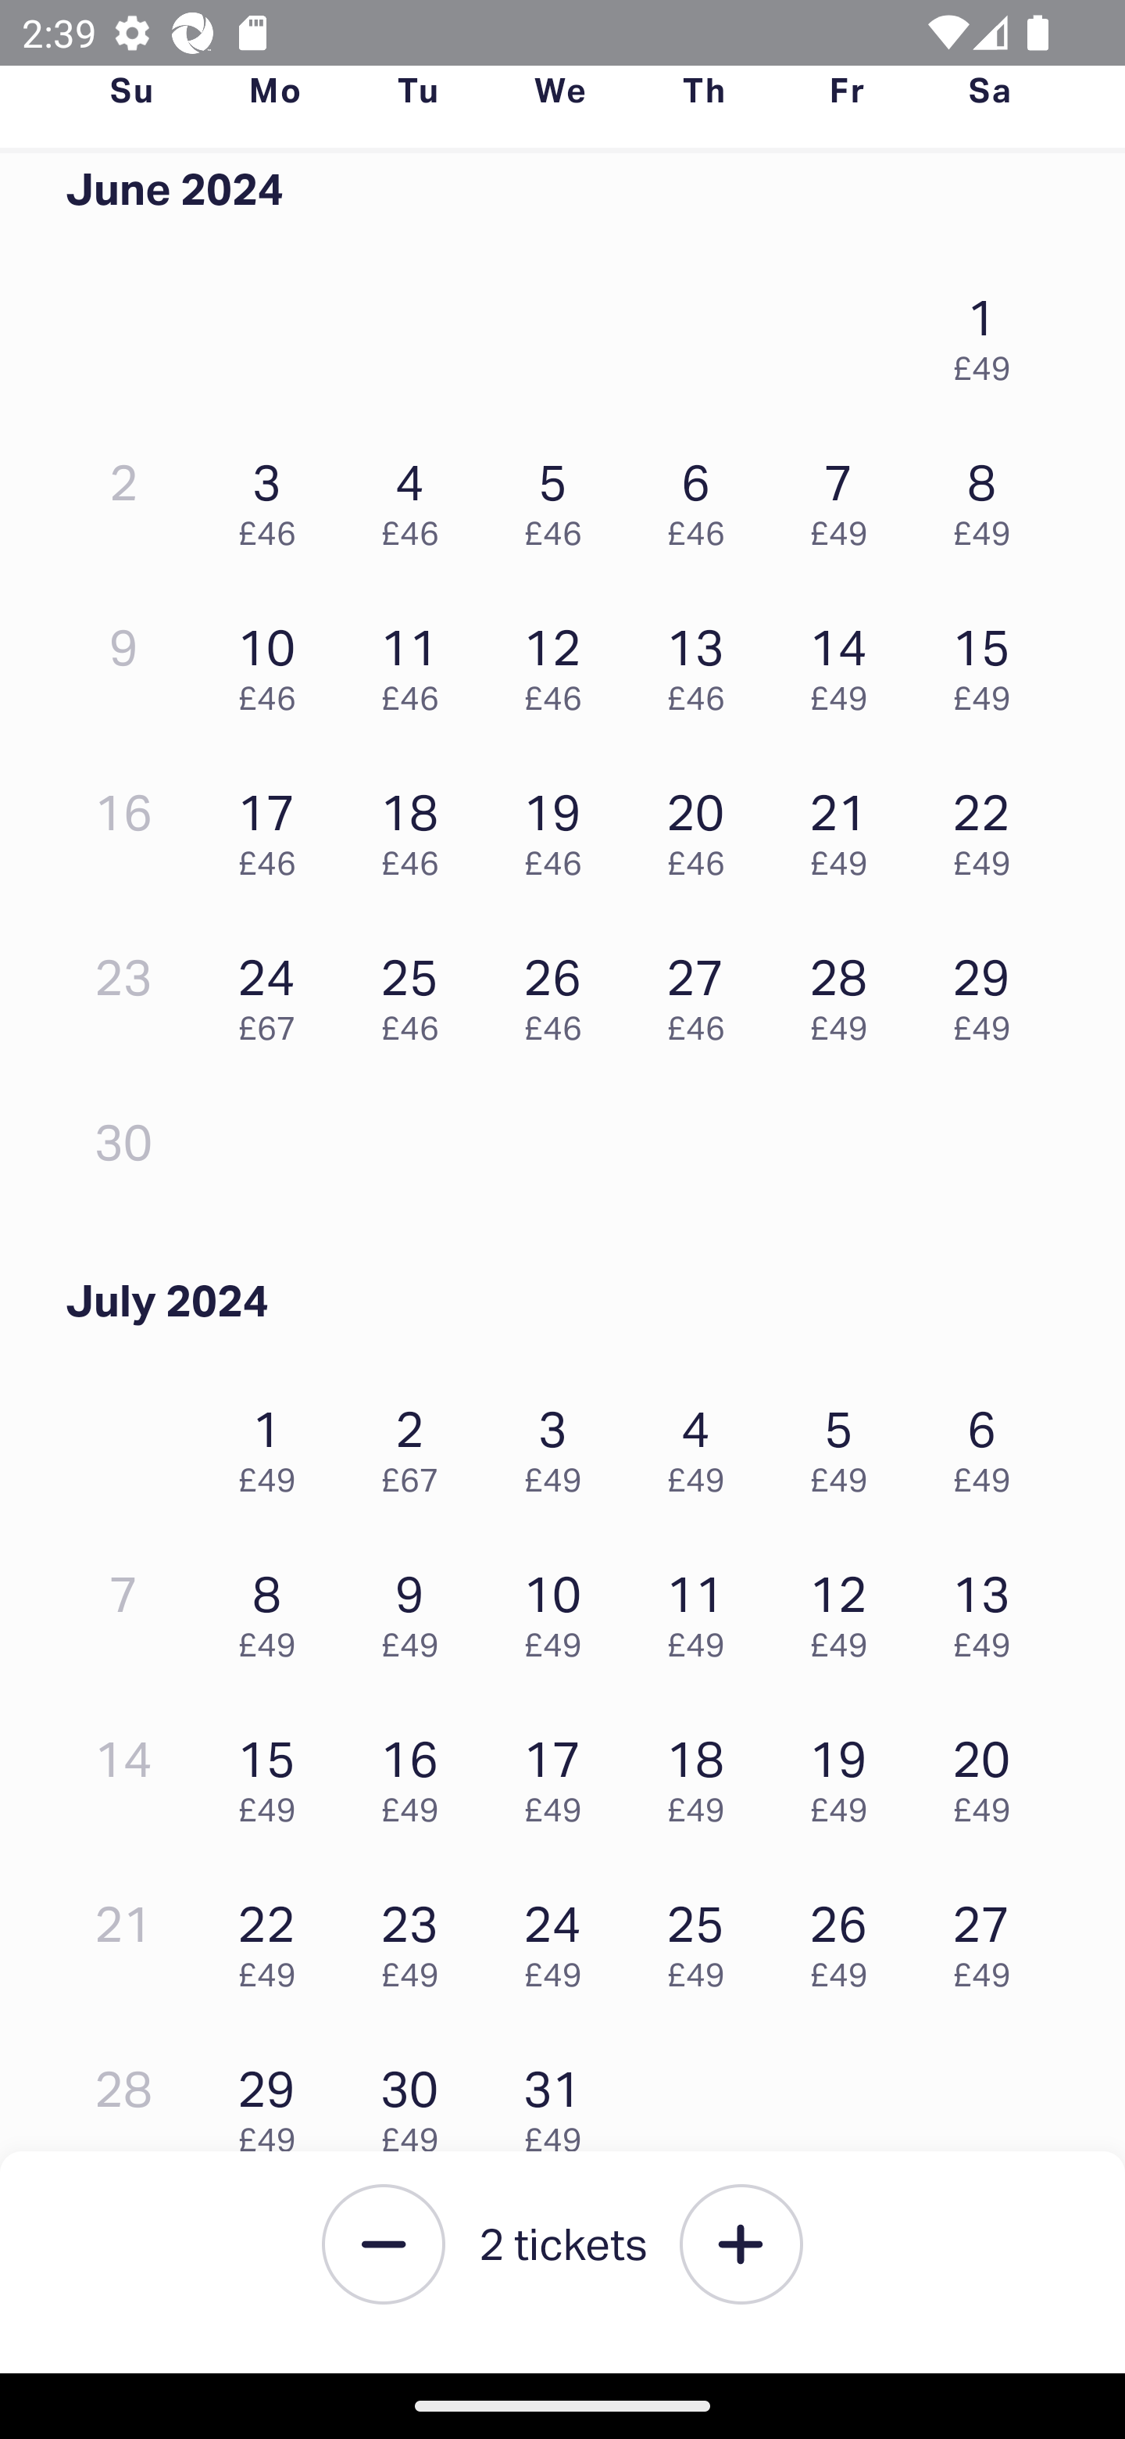 The width and height of the screenshot is (1125, 2439). I want to click on 12 £49, so click(846, 1608).